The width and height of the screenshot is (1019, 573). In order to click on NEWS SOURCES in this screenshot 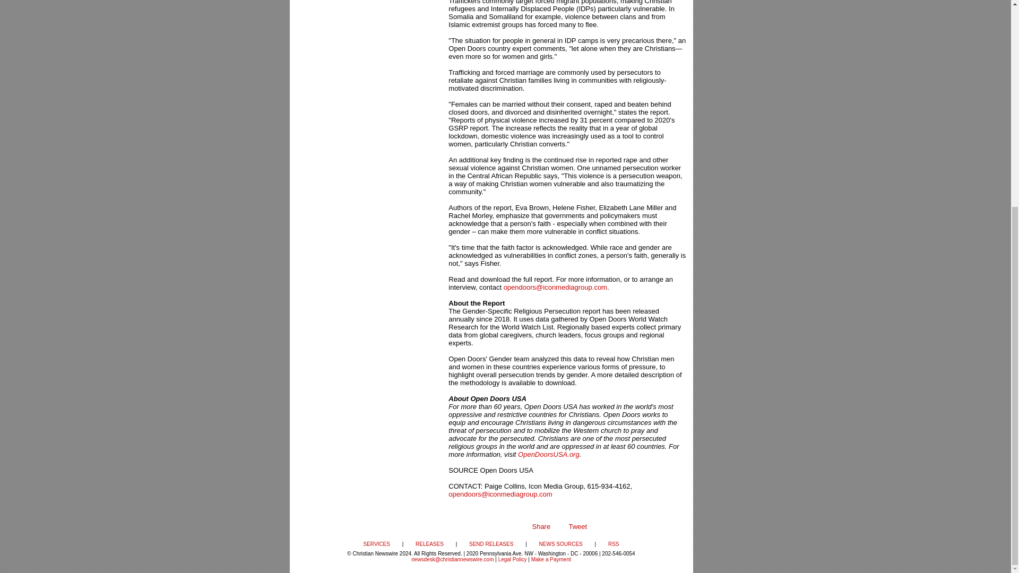, I will do `click(560, 544)`.